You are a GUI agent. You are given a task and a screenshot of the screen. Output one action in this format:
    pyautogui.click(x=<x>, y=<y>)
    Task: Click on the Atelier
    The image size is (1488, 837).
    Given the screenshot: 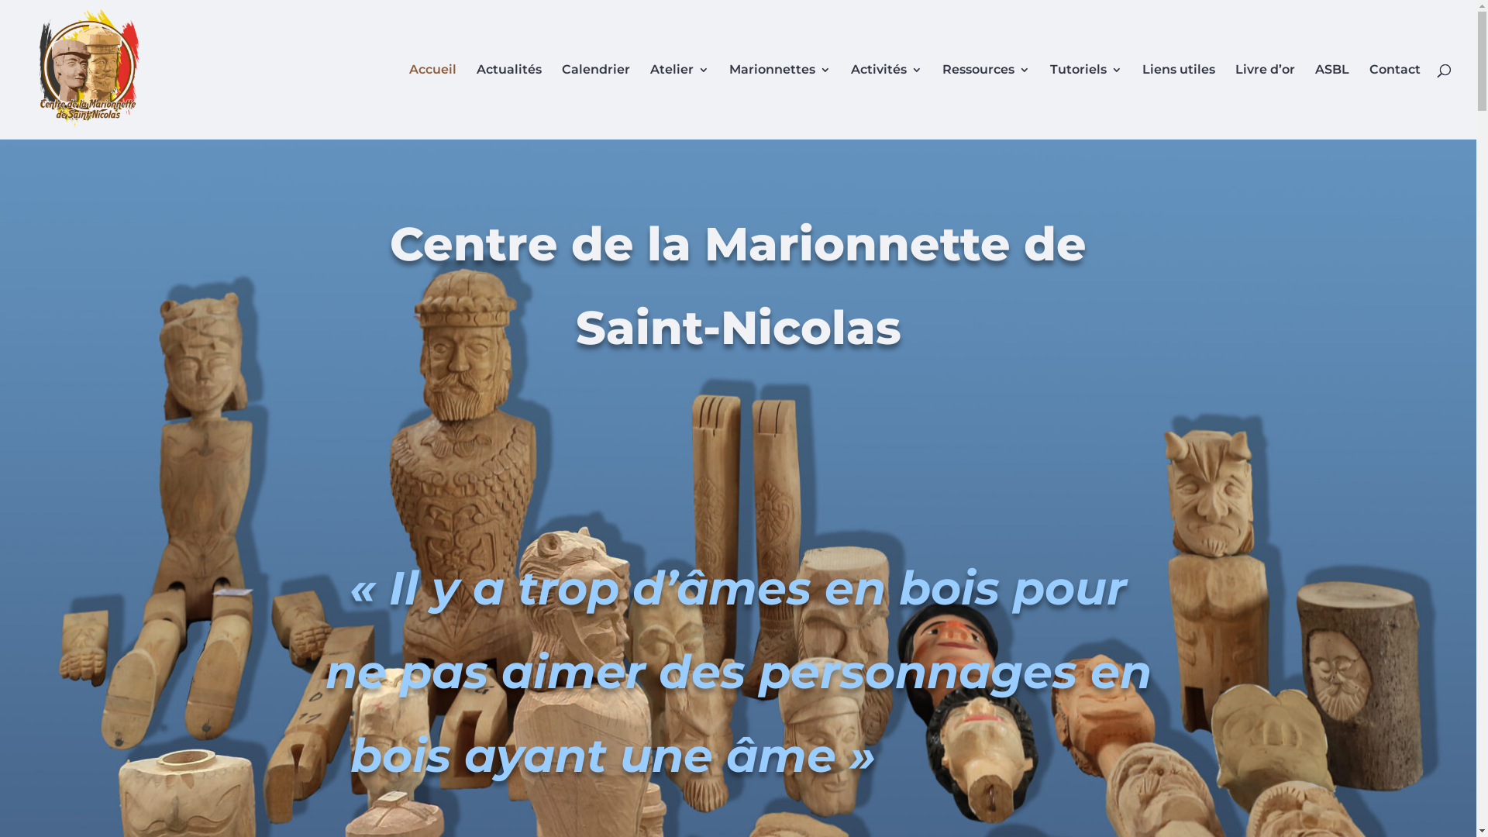 What is the action you would take?
    pyautogui.click(x=680, y=102)
    